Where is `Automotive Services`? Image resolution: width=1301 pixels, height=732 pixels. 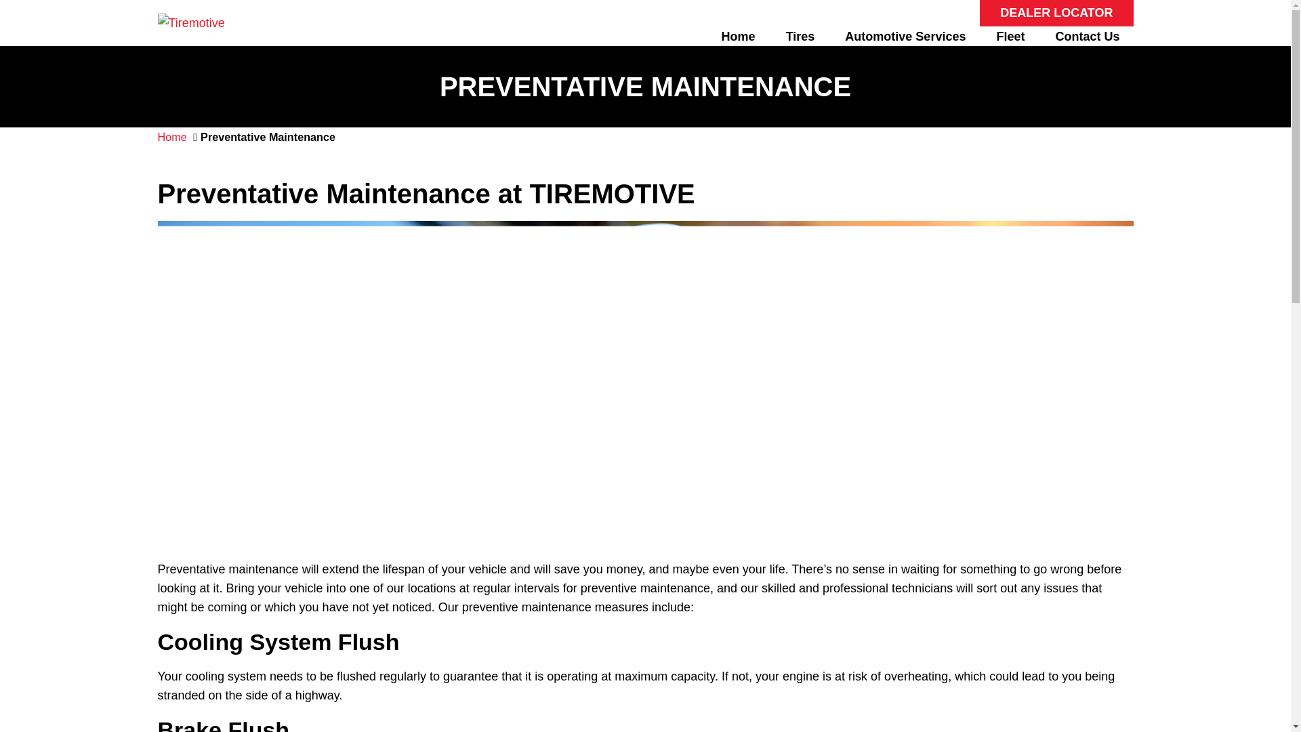 Automotive Services is located at coordinates (905, 37).